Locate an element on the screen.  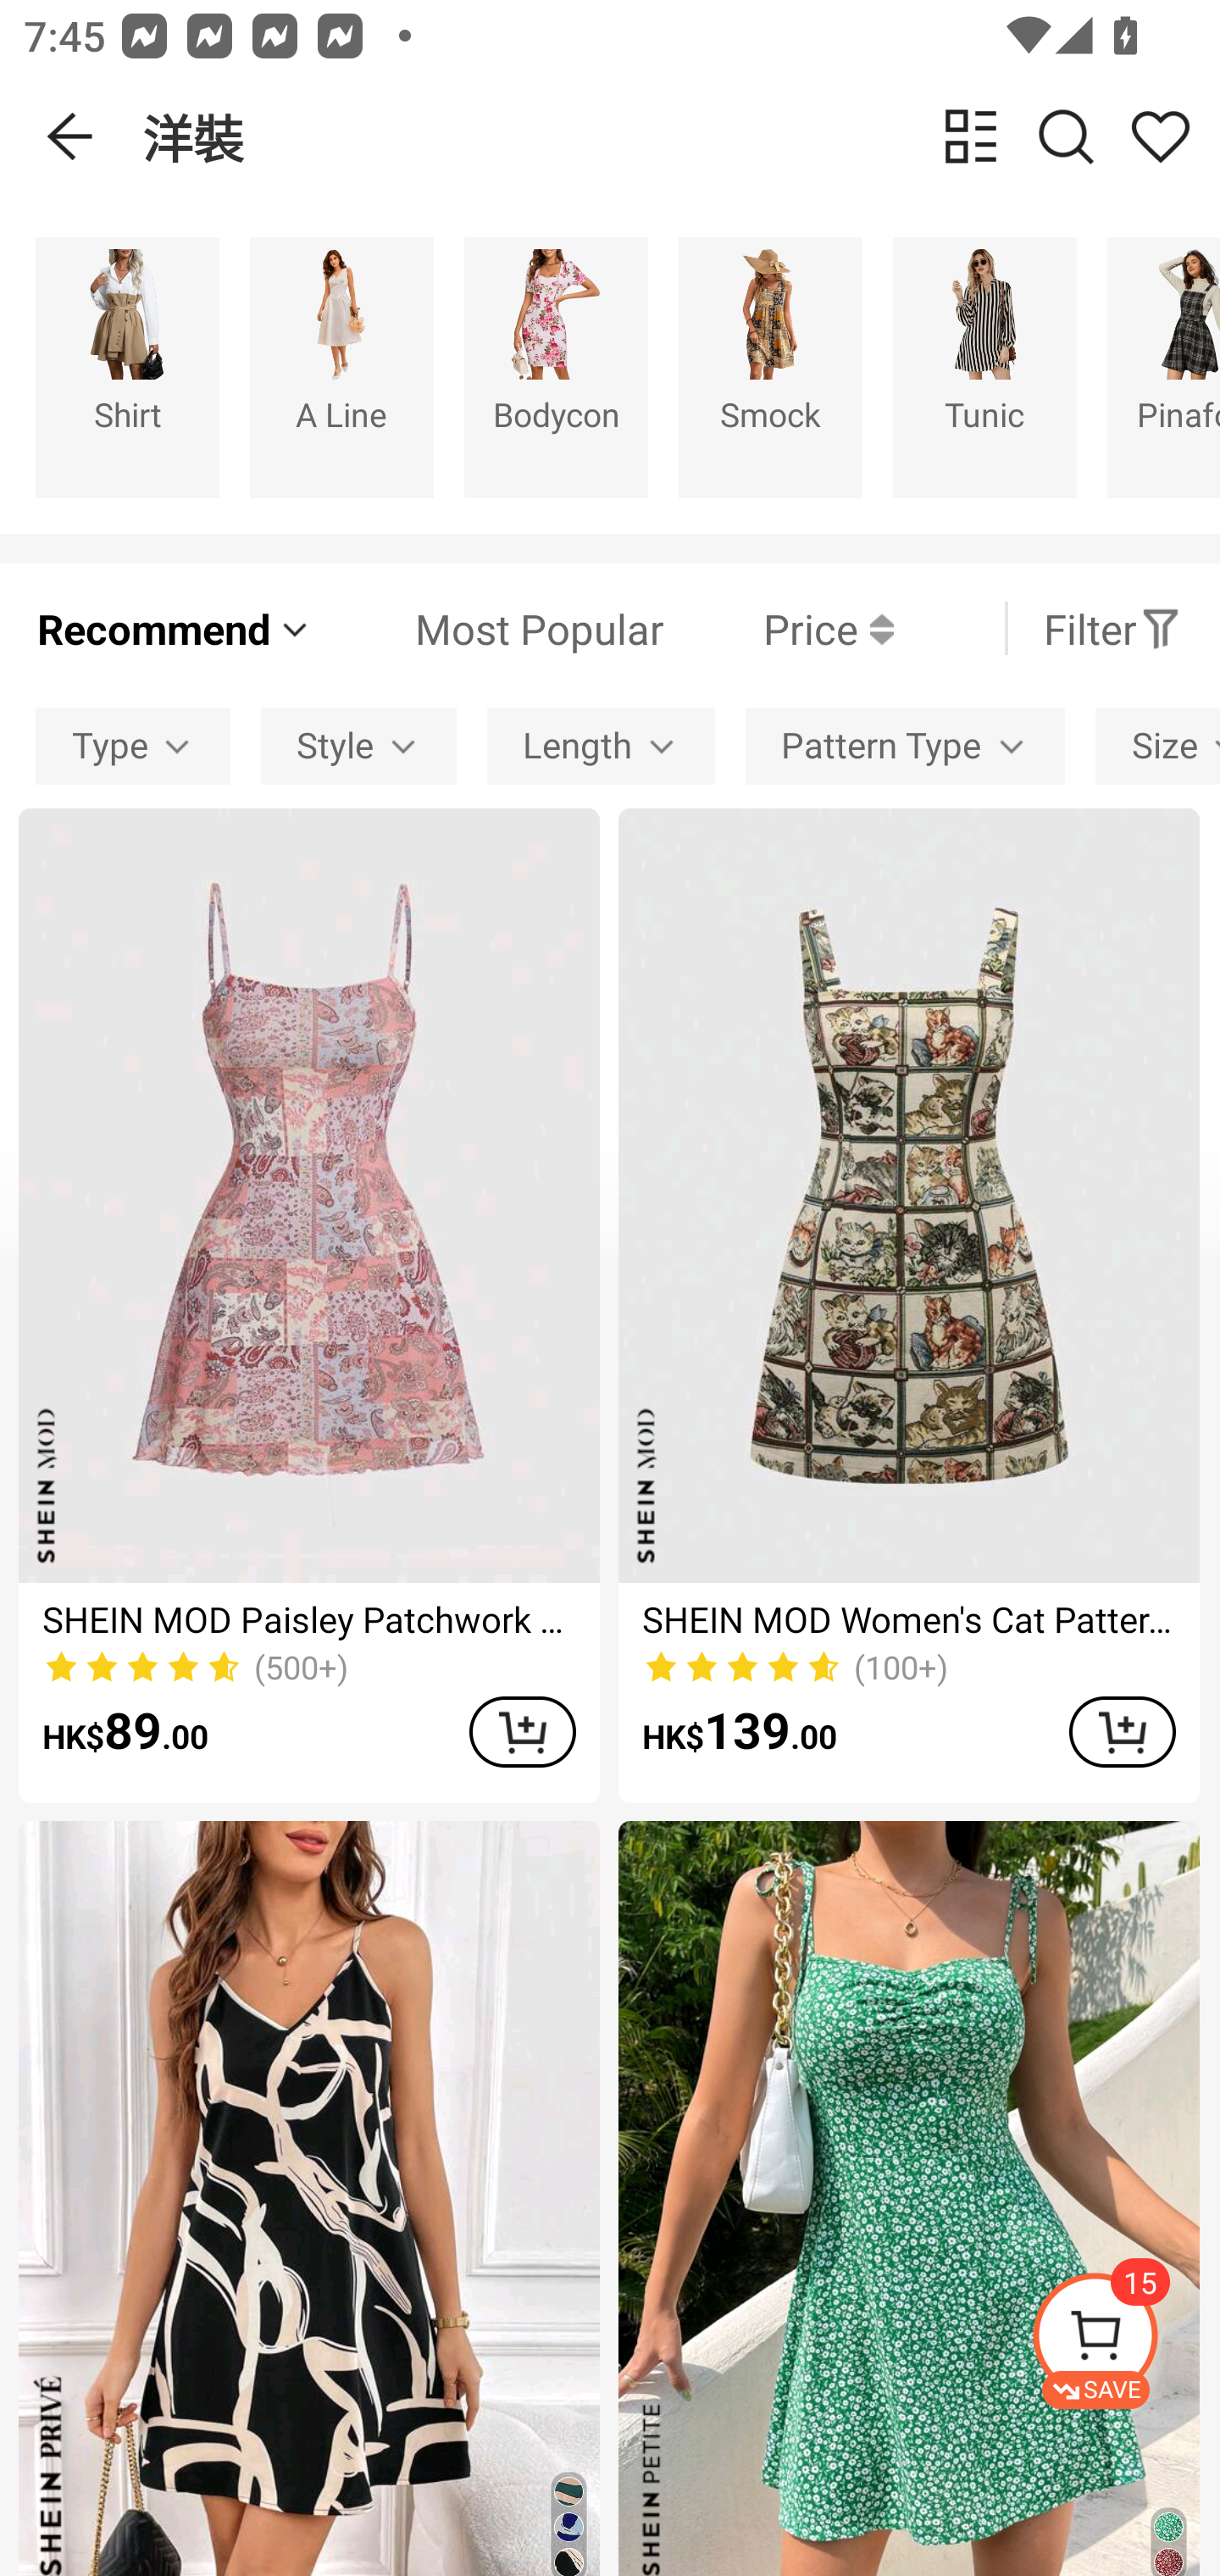
Recommend is located at coordinates (175, 628).